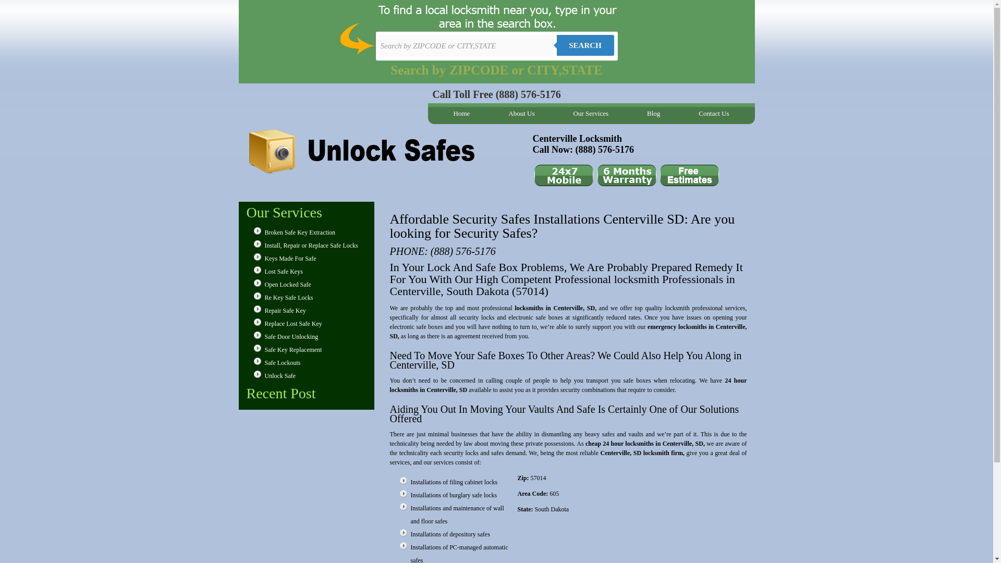 The width and height of the screenshot is (1001, 563). What do you see at coordinates (312, 246) in the screenshot?
I see `Install, Repair or Replace Safe Locks` at bounding box center [312, 246].